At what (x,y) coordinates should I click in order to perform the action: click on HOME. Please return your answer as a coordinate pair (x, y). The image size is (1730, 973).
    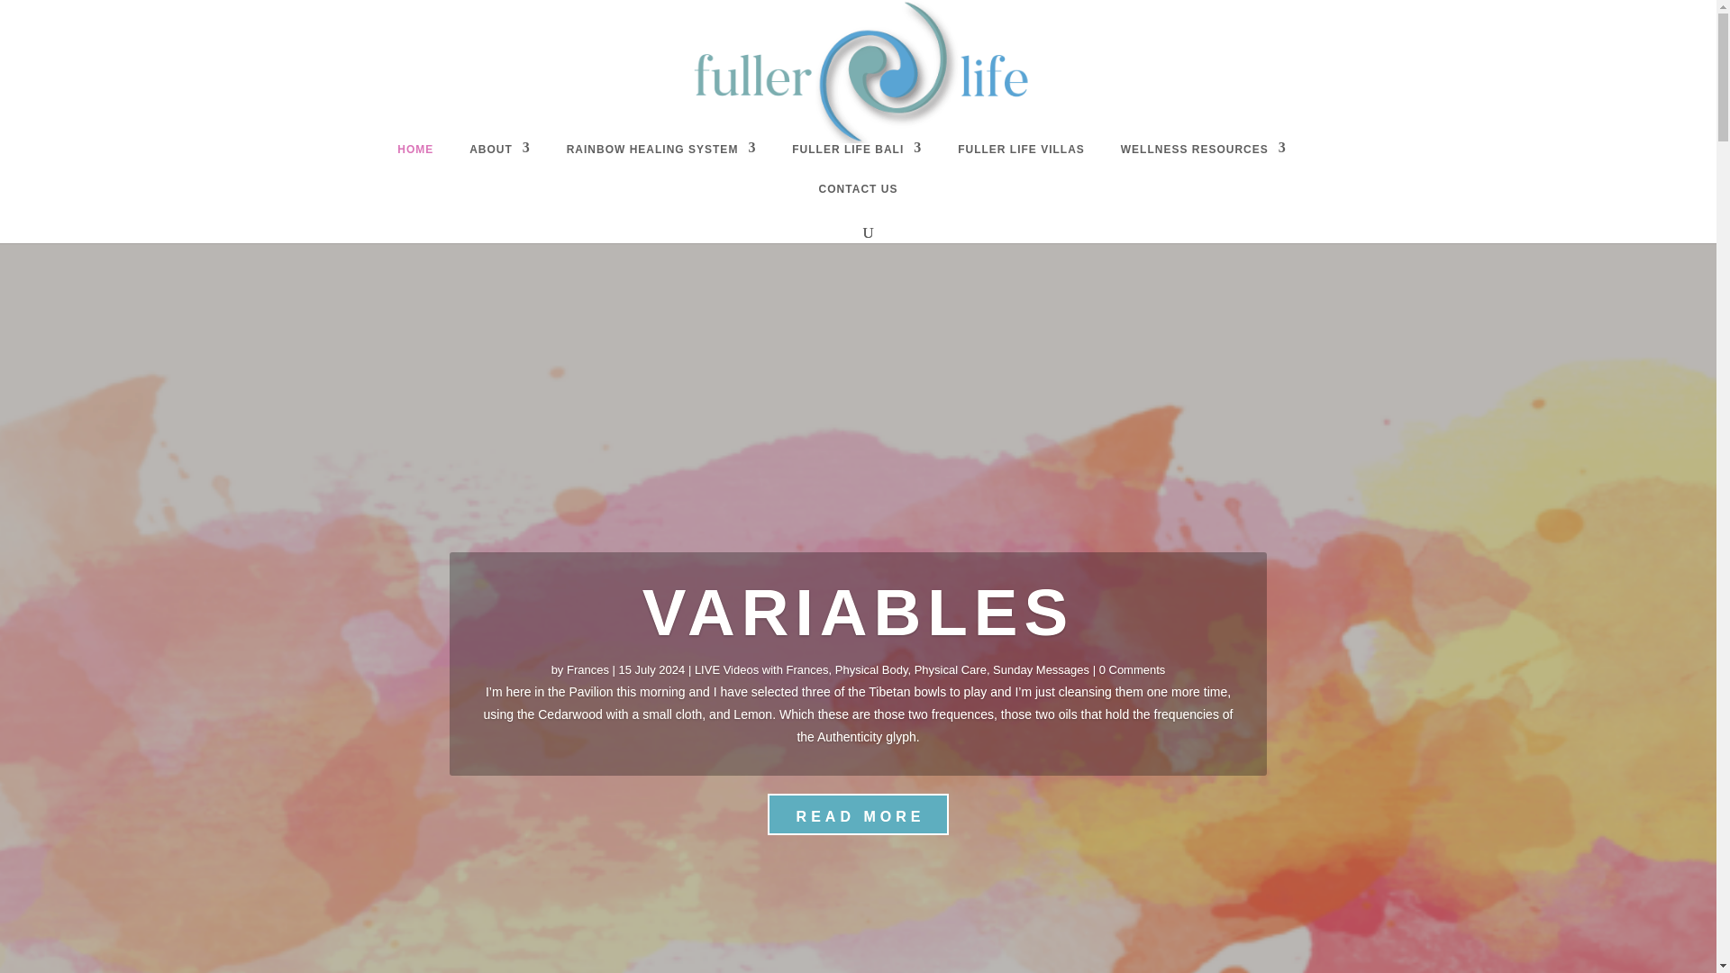
    Looking at the image, I should click on (415, 153).